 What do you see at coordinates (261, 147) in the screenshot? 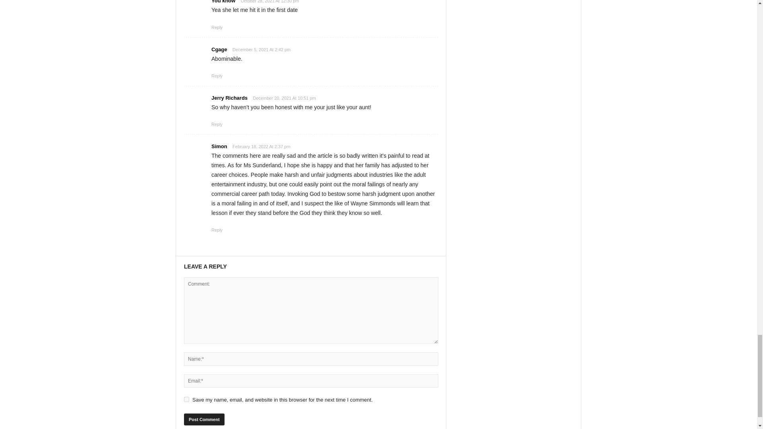
I see `February 18, 2022 At 2:37 pm` at bounding box center [261, 147].